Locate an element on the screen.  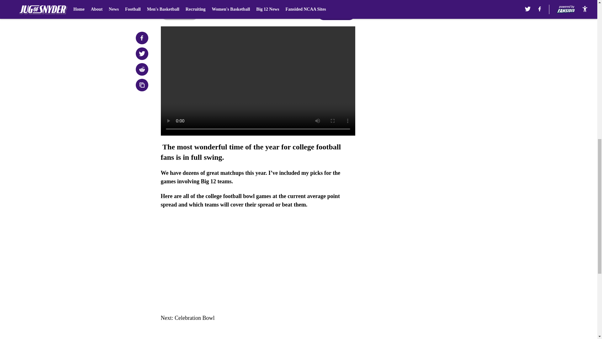
Prev is located at coordinates (179, 13).